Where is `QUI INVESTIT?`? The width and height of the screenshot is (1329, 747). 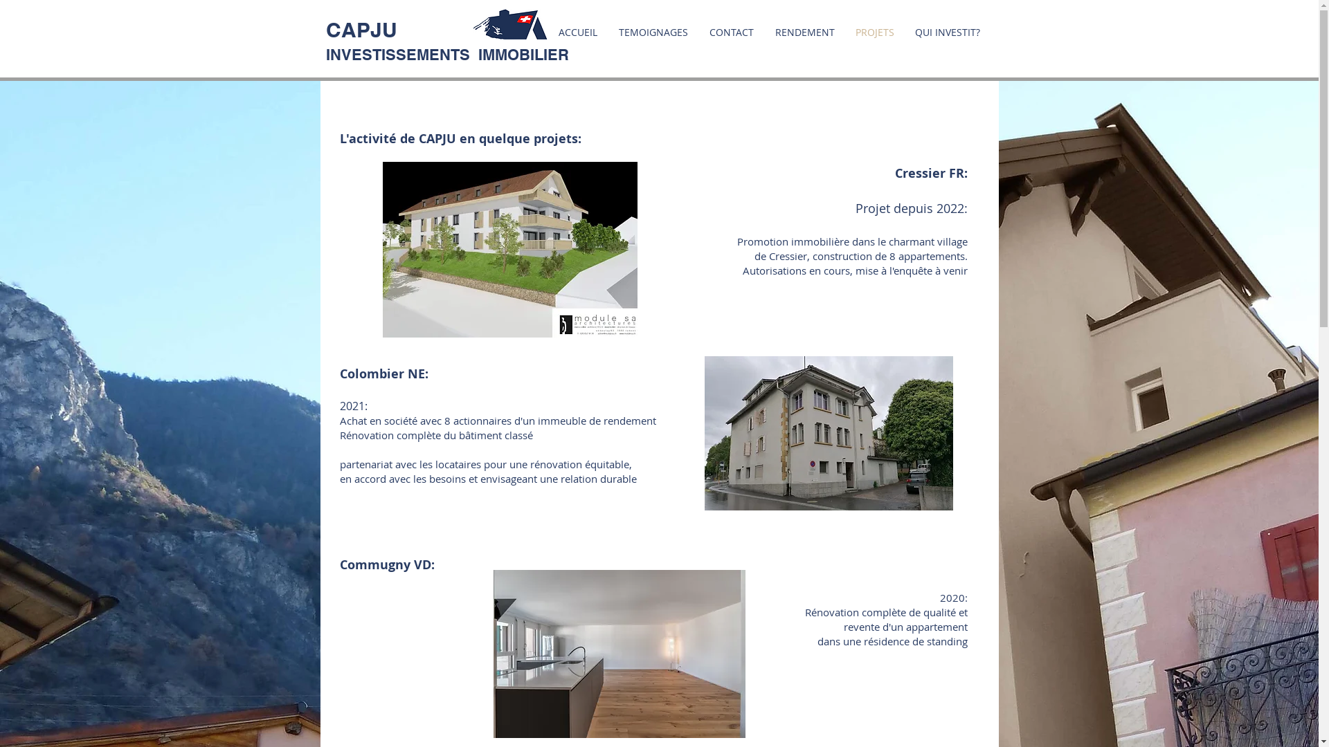
QUI INVESTIT? is located at coordinates (947, 32).